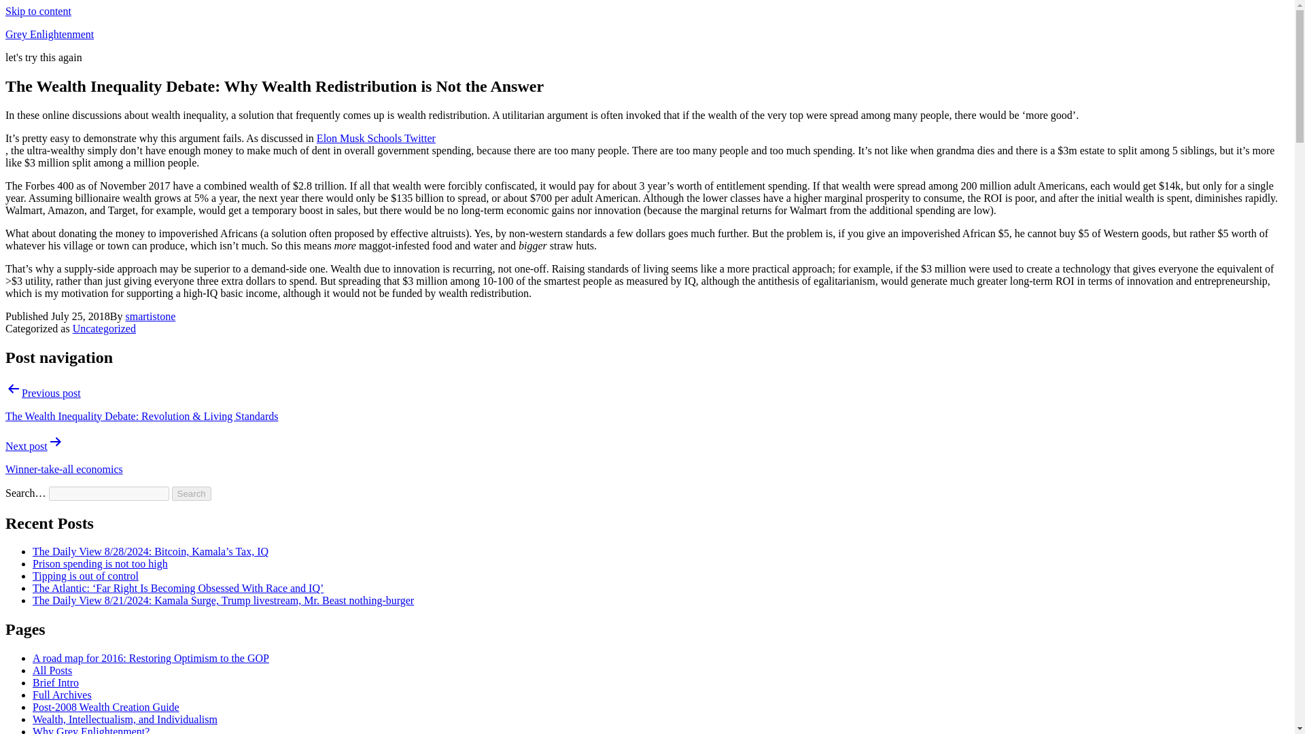 The height and width of the screenshot is (734, 1305). Describe the element at coordinates (62, 695) in the screenshot. I see `Full Archives` at that location.